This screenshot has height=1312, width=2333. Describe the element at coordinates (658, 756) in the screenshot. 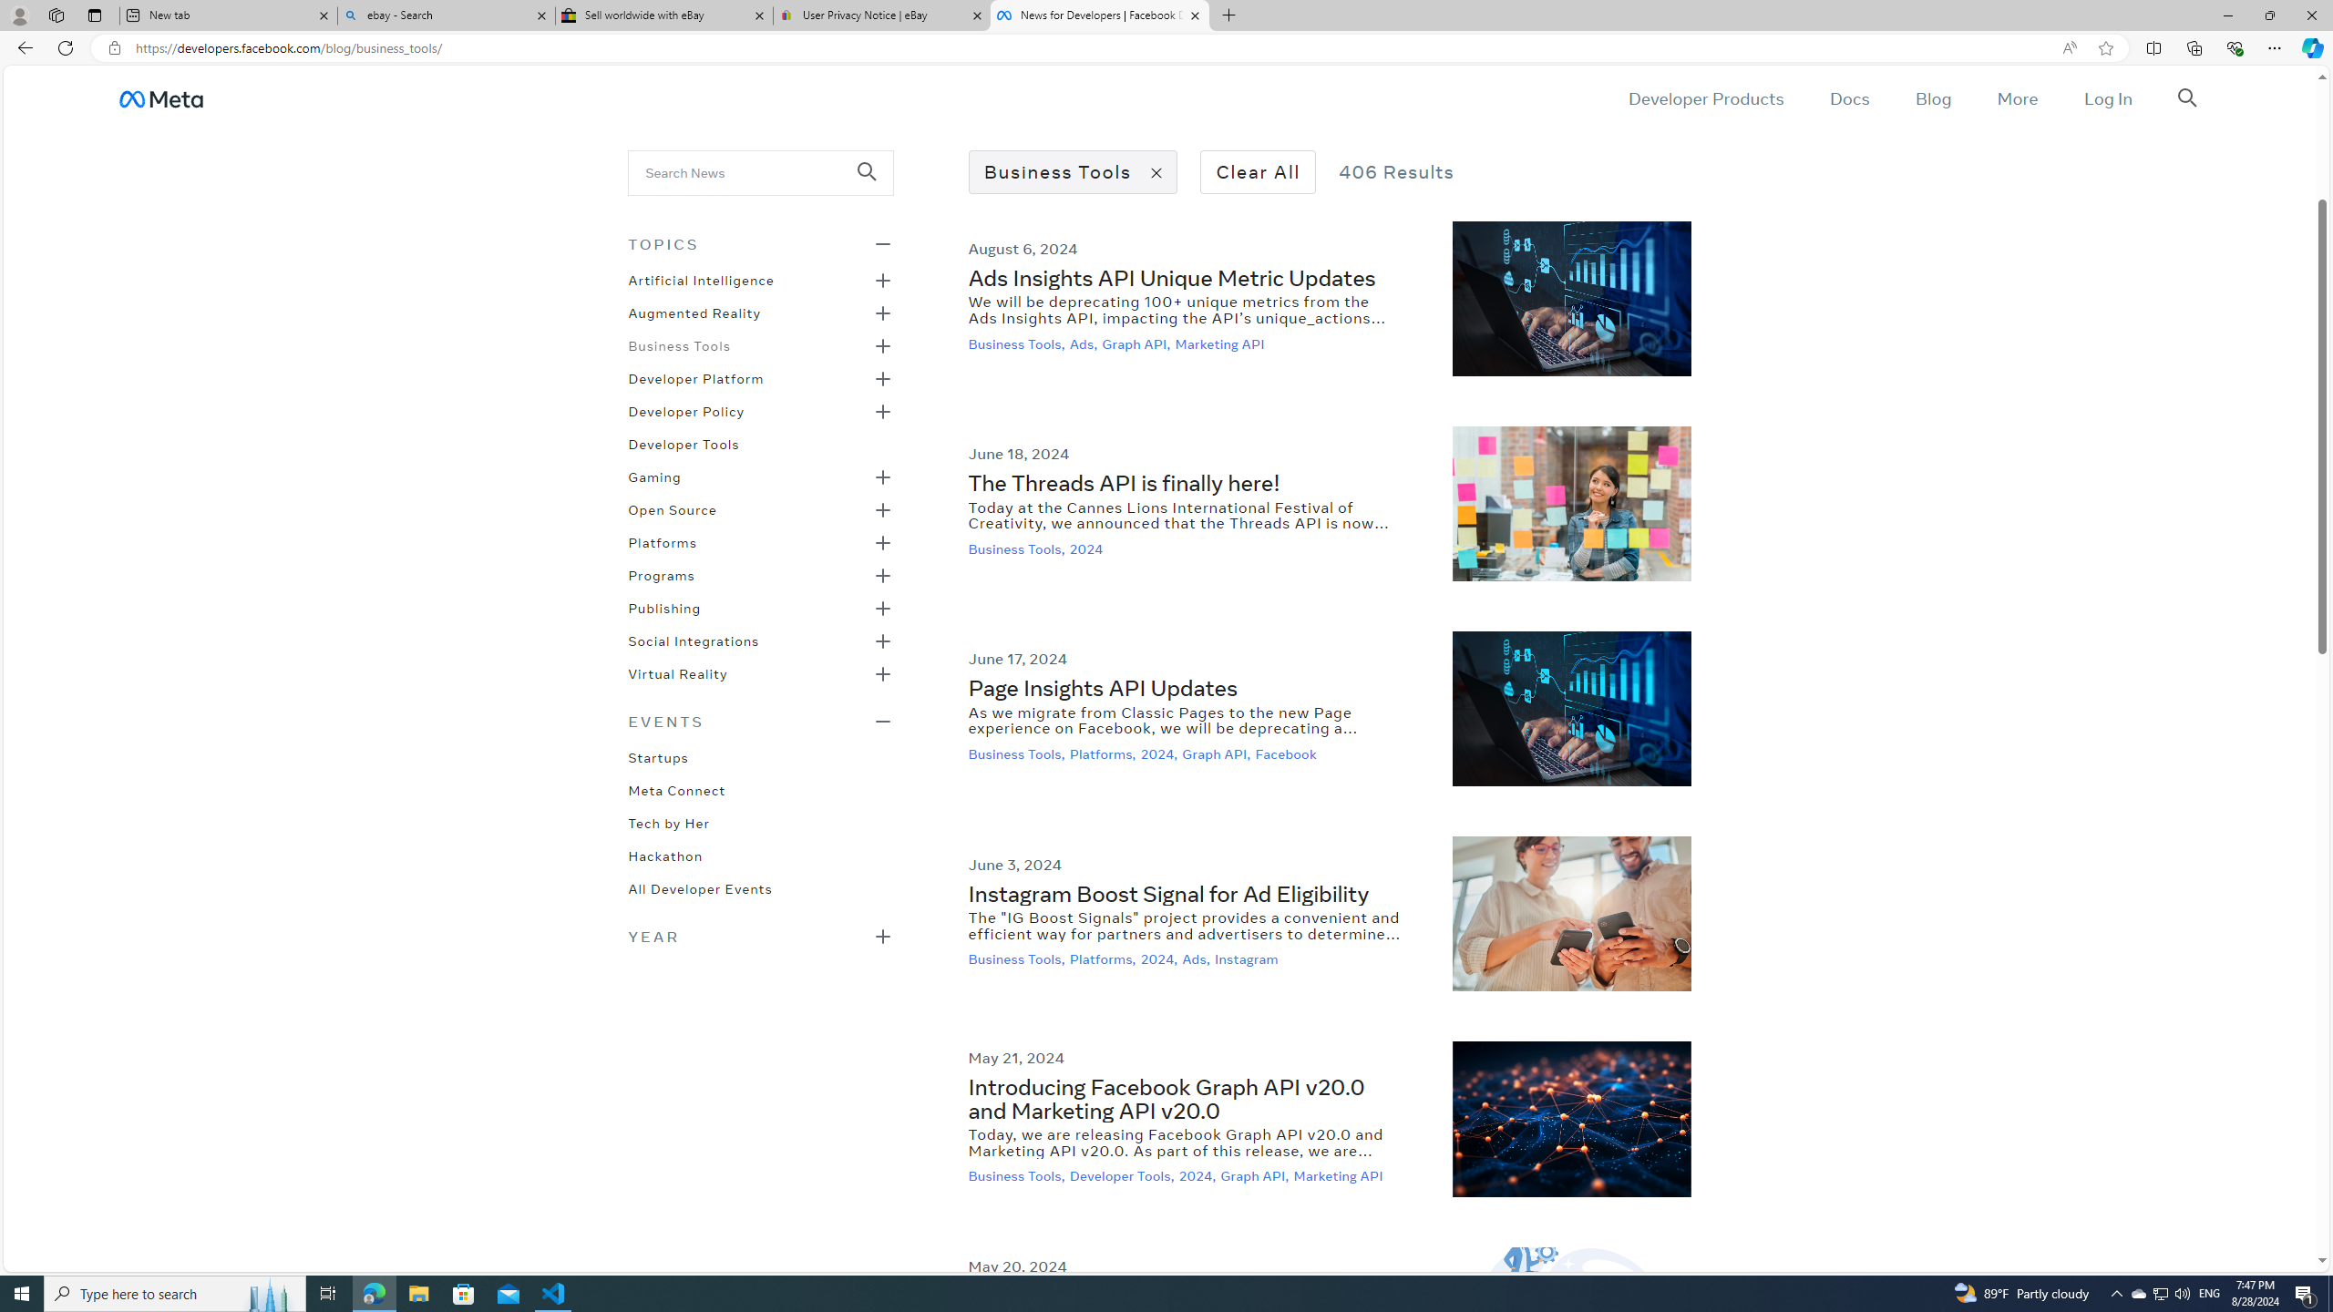

I see `Startups` at that location.